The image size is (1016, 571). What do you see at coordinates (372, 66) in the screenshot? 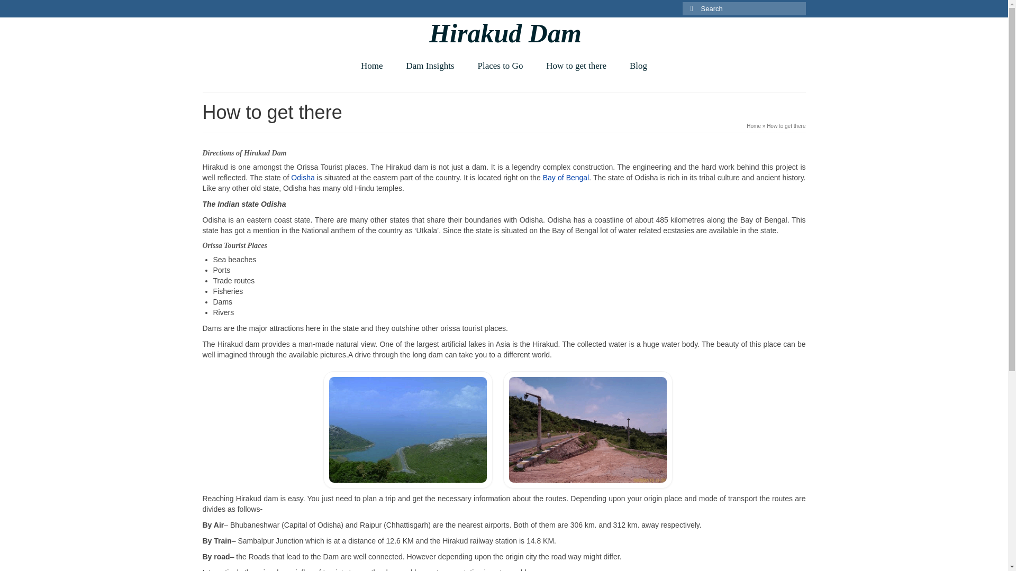
I see `Home` at bounding box center [372, 66].